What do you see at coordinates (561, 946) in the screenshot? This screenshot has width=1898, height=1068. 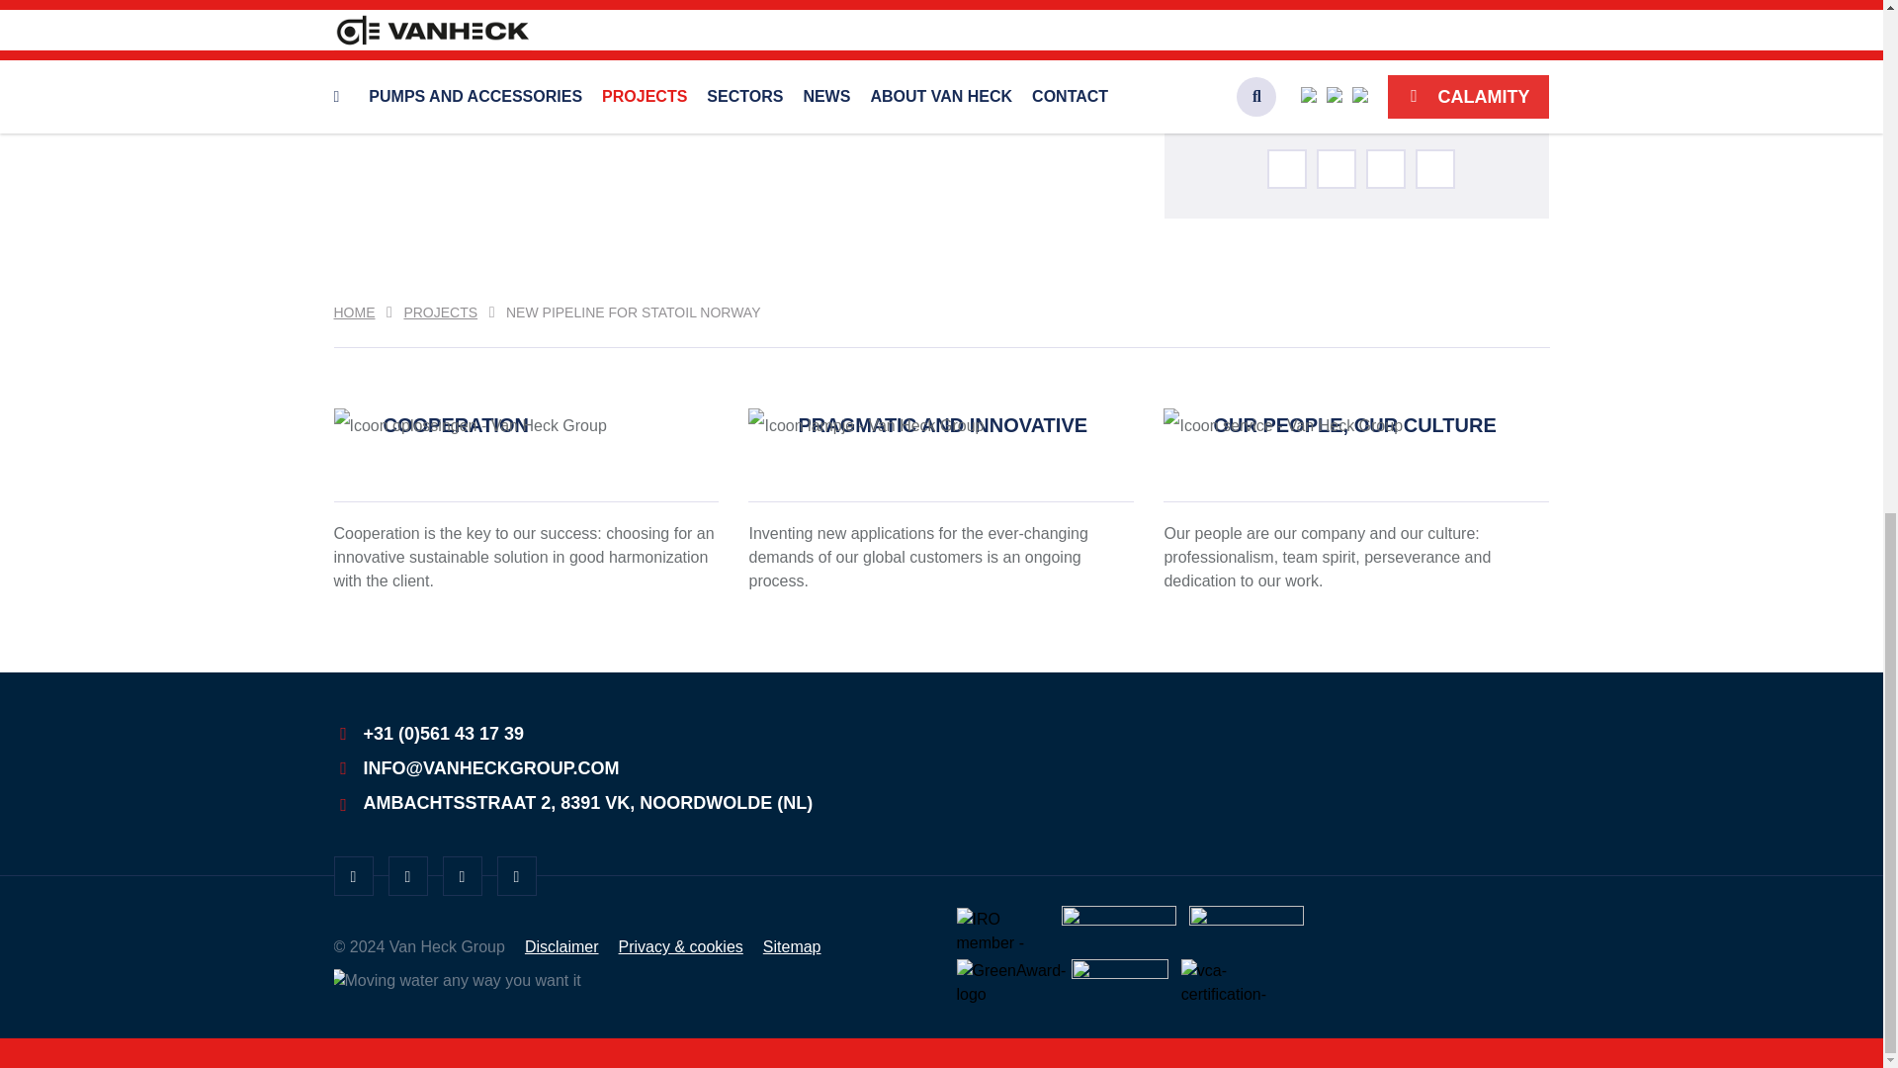 I see `Disclaimer` at bounding box center [561, 946].